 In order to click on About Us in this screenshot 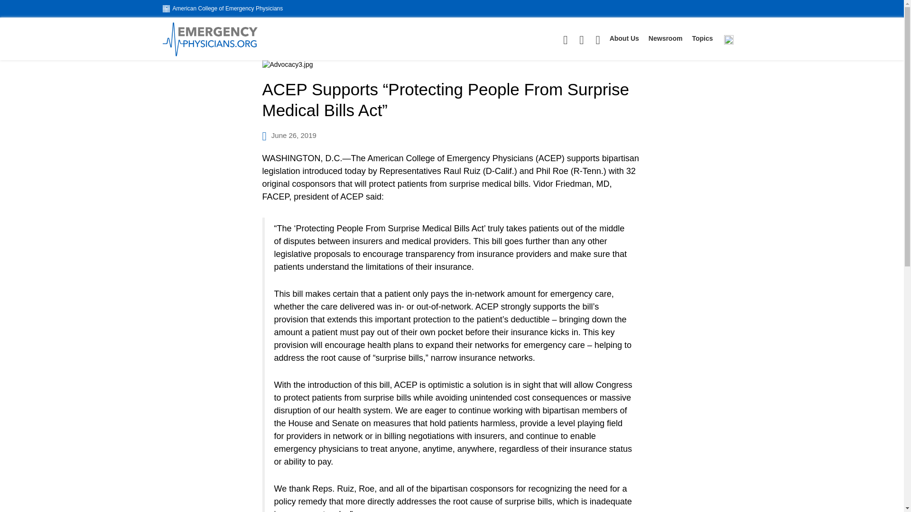, I will do `click(624, 38)`.